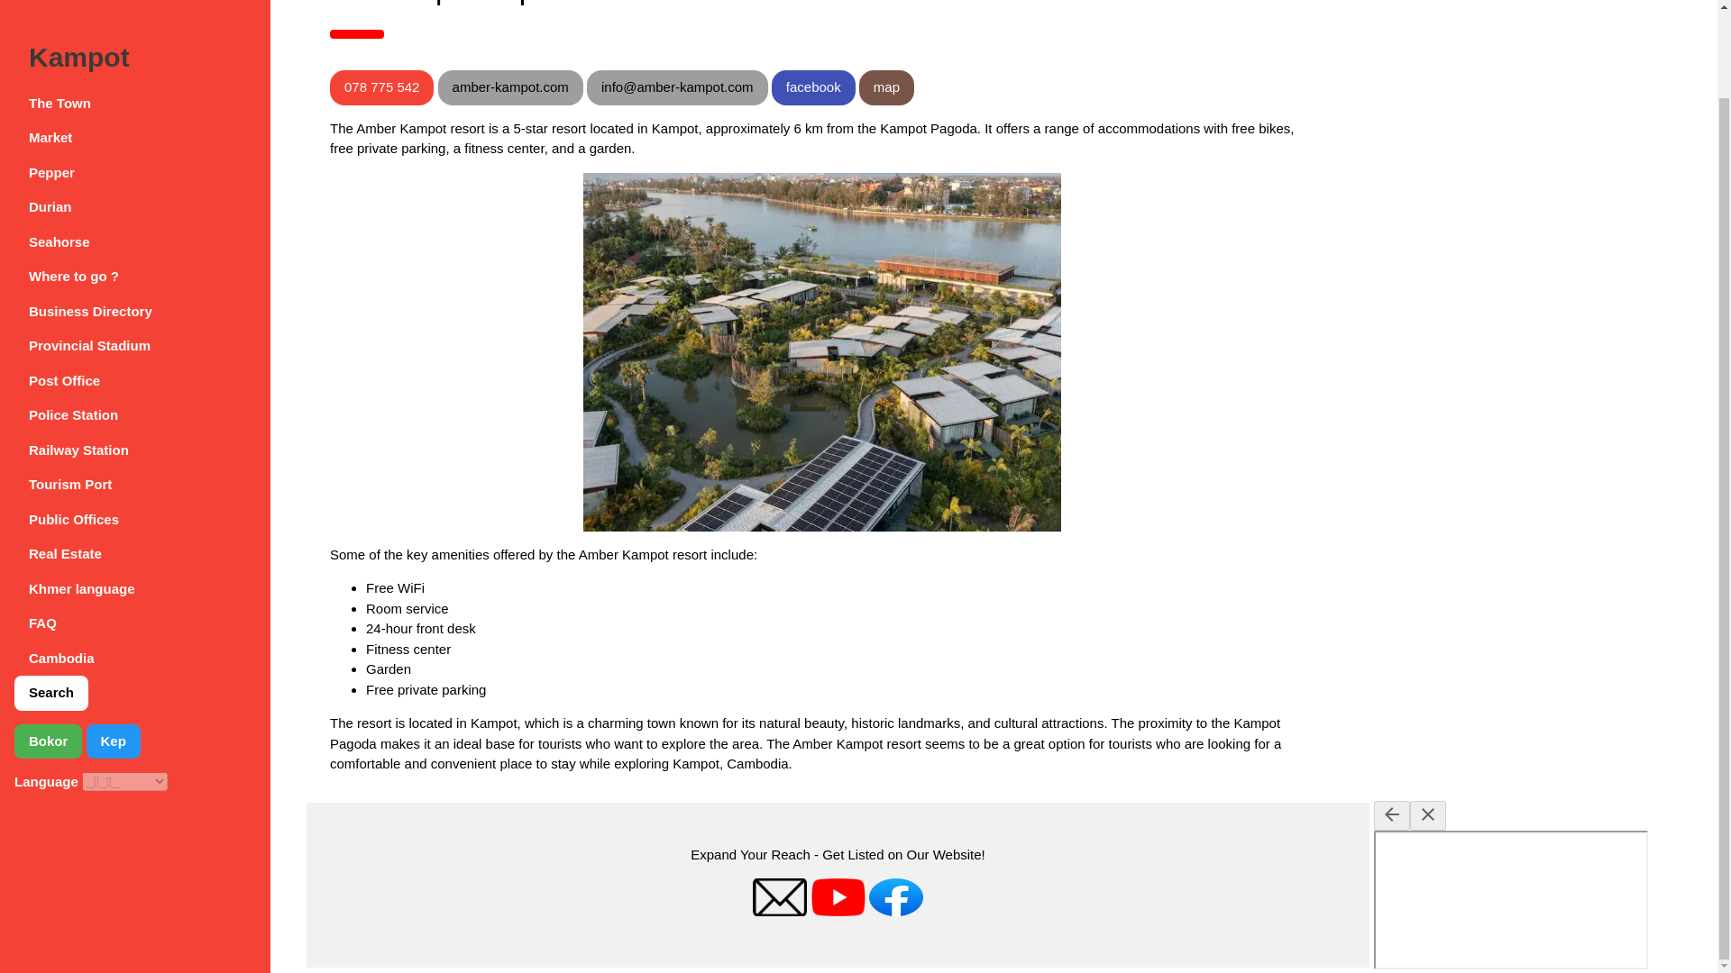 The width and height of the screenshot is (1731, 973). I want to click on amber-kampot.com, so click(510, 86).